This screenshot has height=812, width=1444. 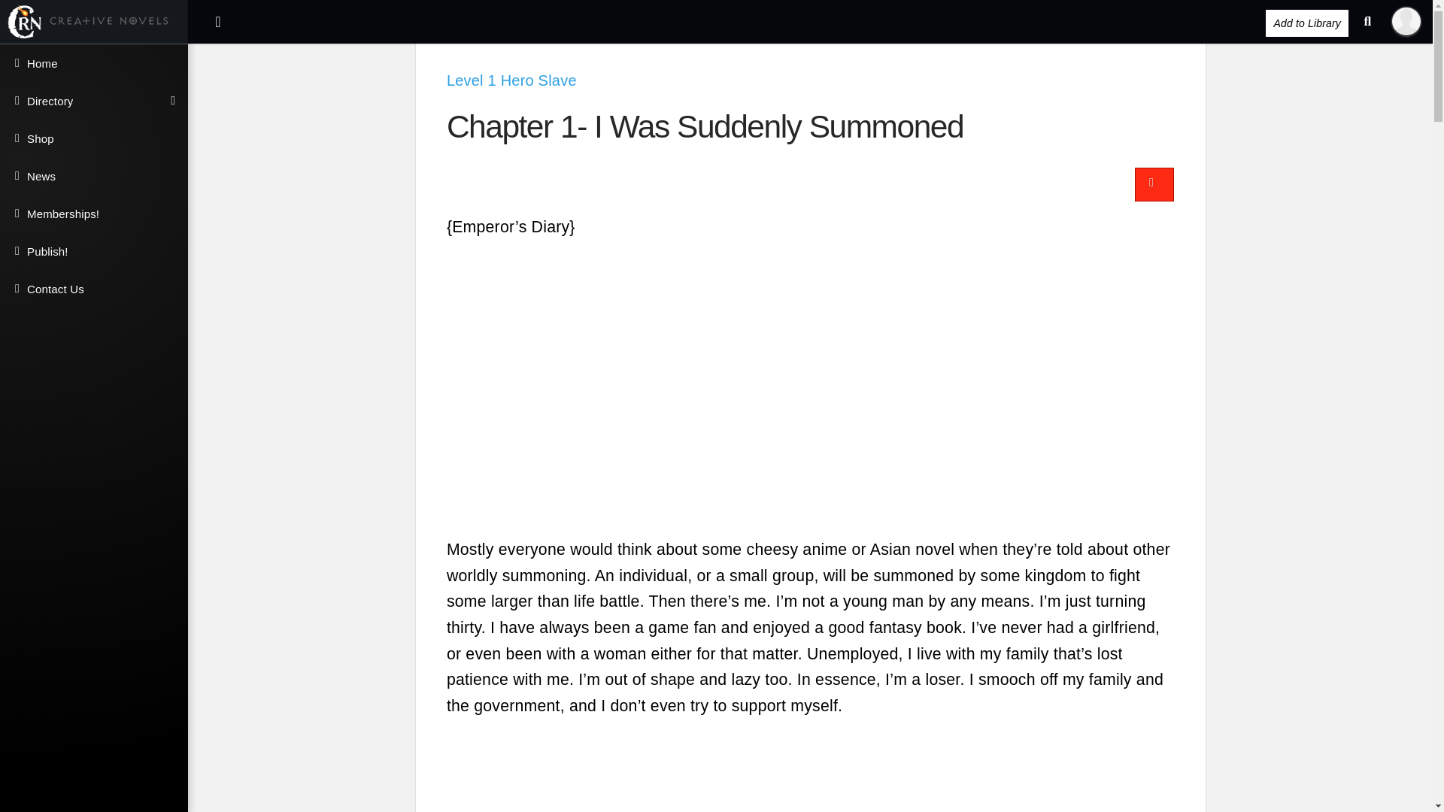 What do you see at coordinates (511, 80) in the screenshot?
I see `Level 1 Hero Slave` at bounding box center [511, 80].